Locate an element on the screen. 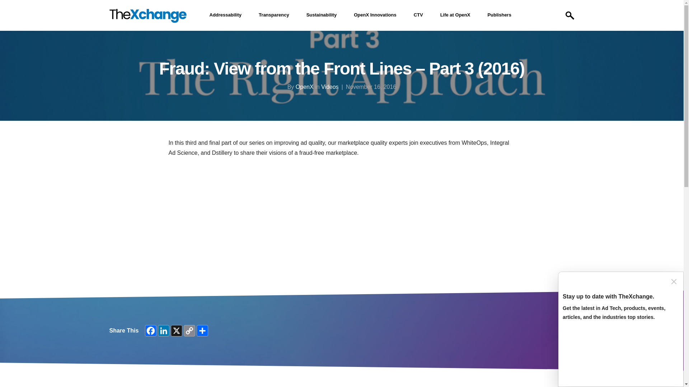 The width and height of the screenshot is (689, 387). Facebook is located at coordinates (150, 330).